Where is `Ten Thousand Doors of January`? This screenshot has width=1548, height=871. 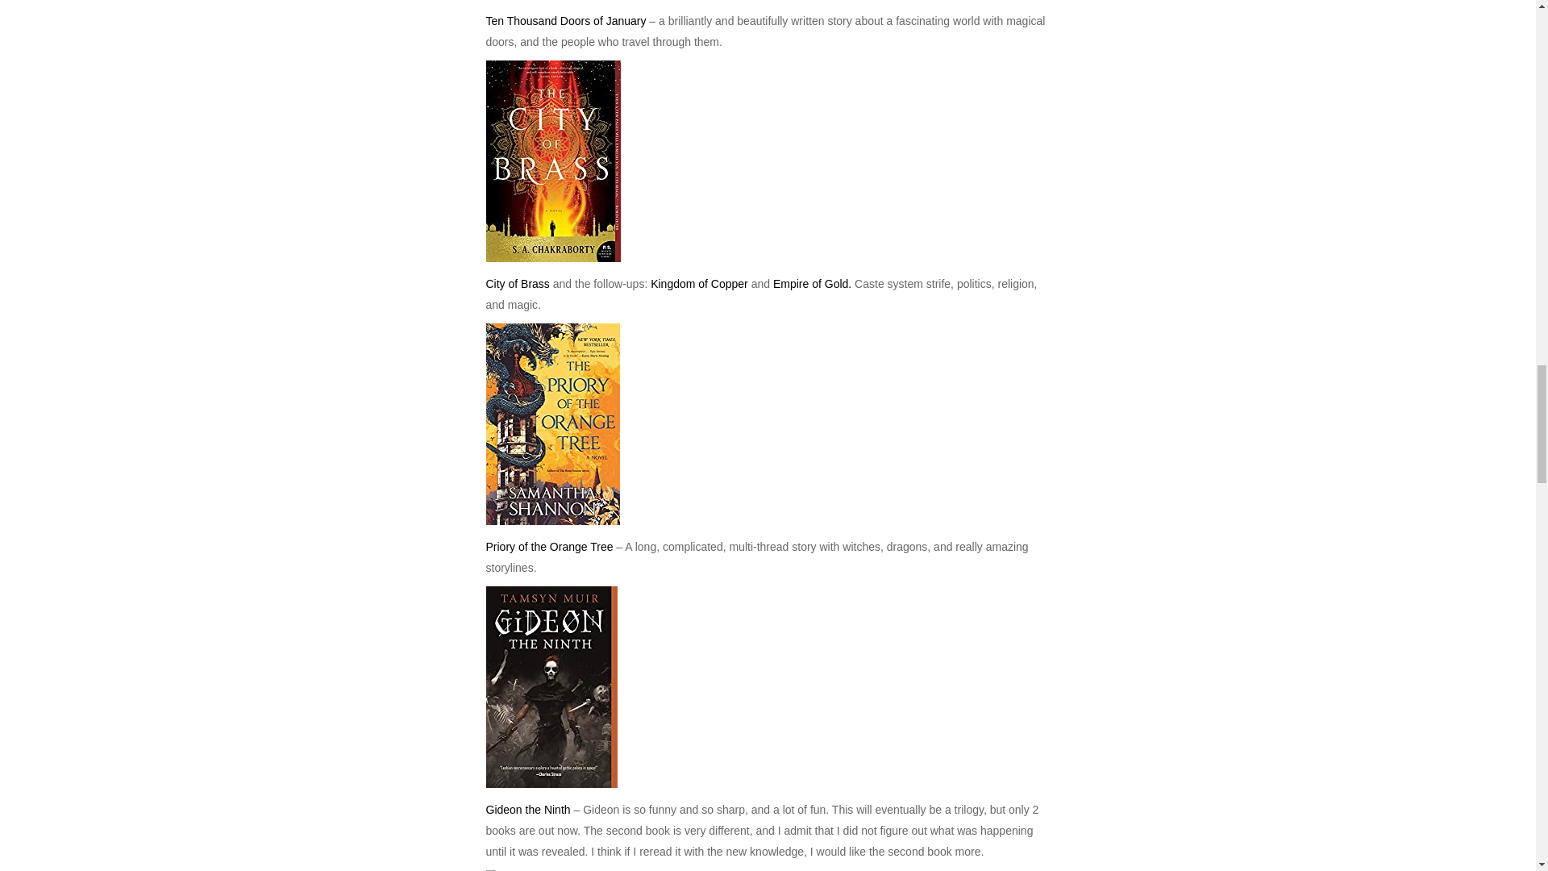 Ten Thousand Doors of January is located at coordinates (565, 21).